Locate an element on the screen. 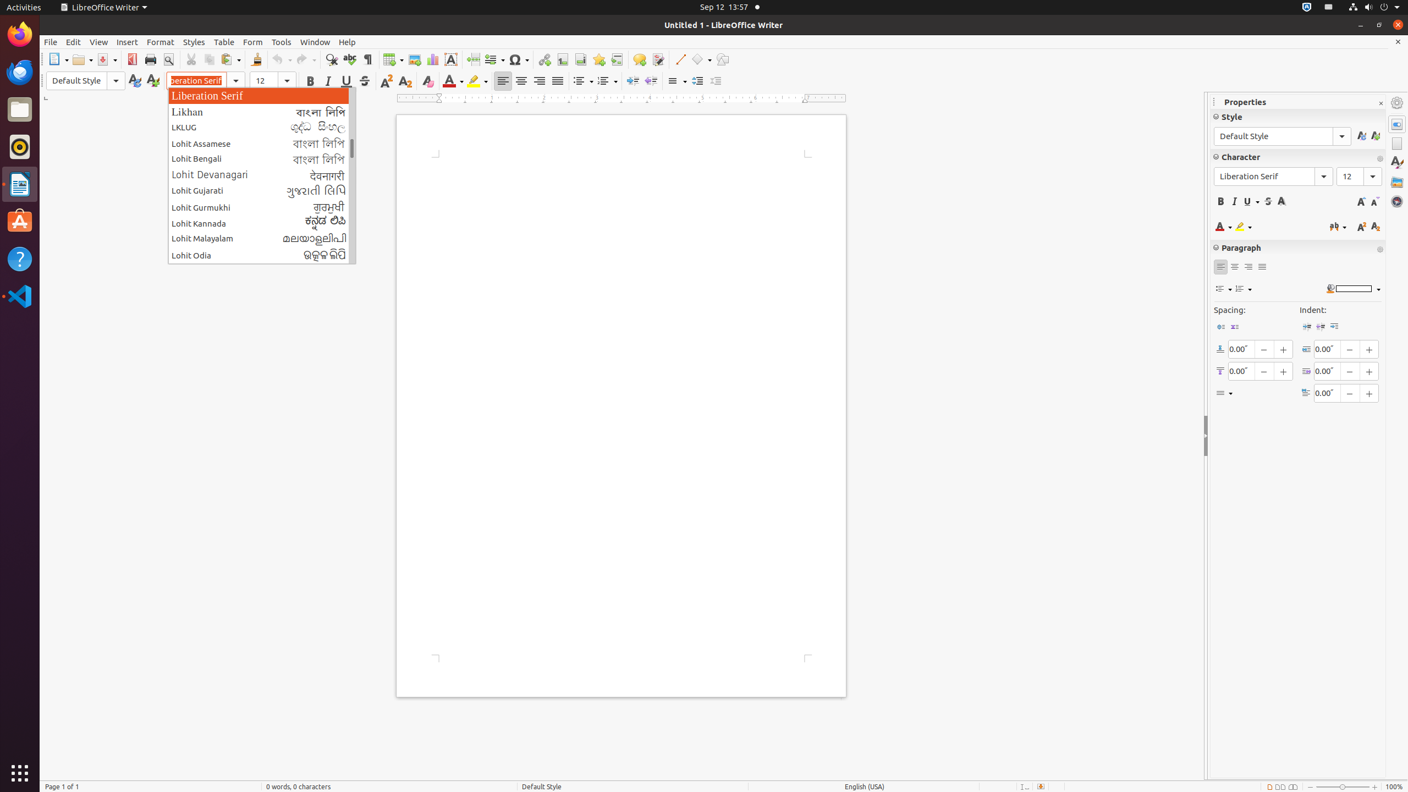 The height and width of the screenshot is (792, 1408). Bullets is located at coordinates (583, 81).